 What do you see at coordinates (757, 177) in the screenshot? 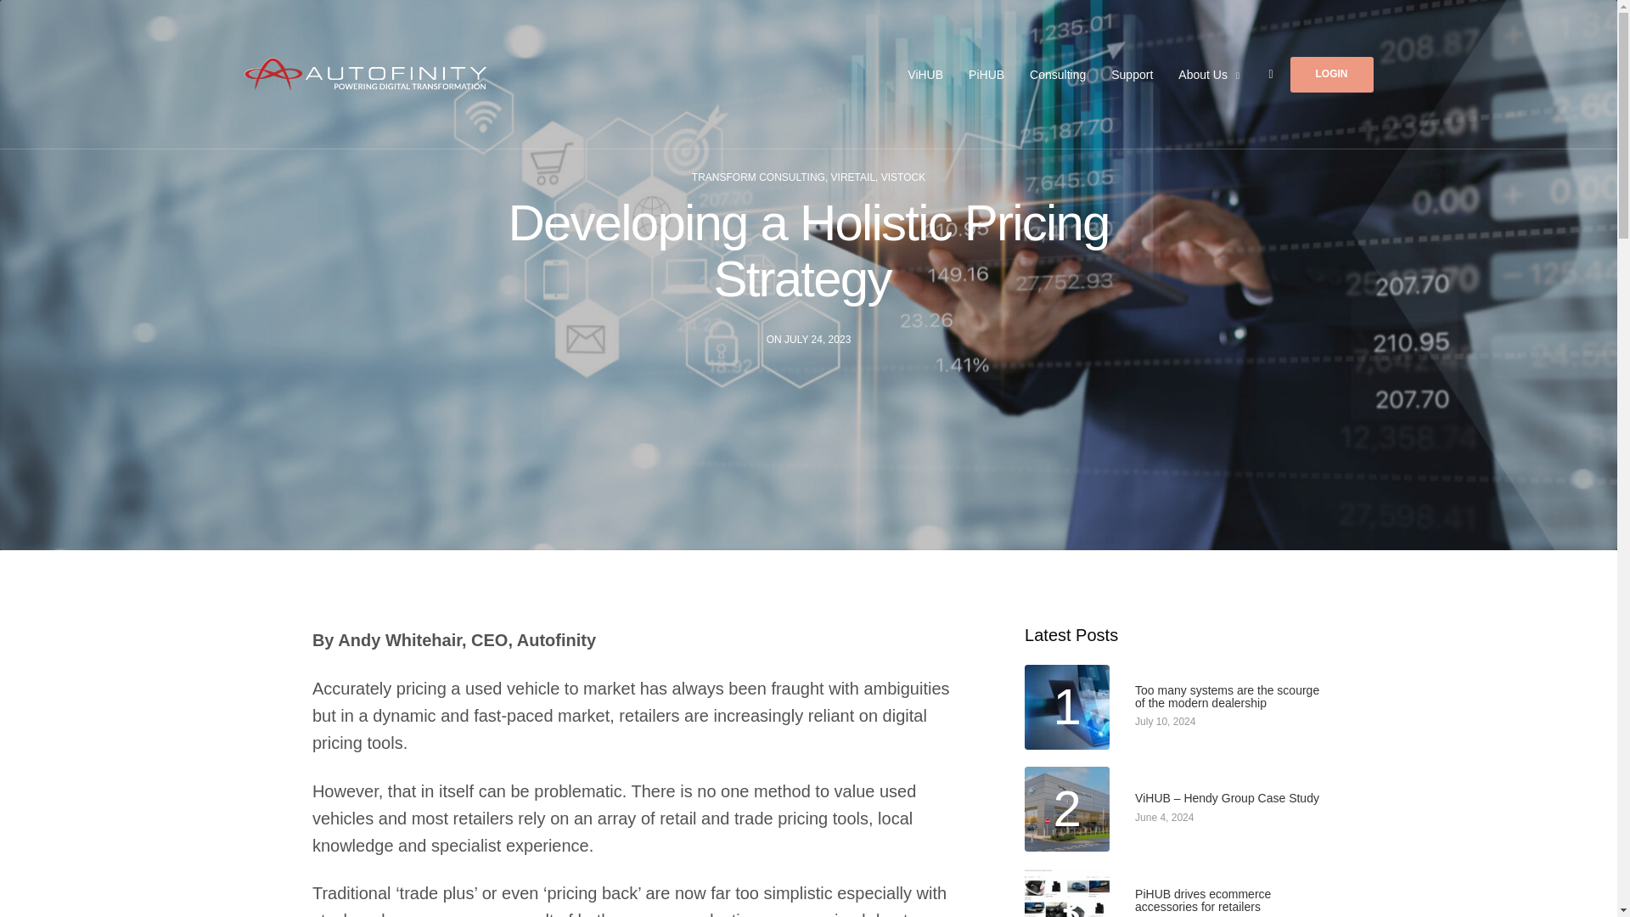
I see `TRANSFORM CONSULTING` at bounding box center [757, 177].